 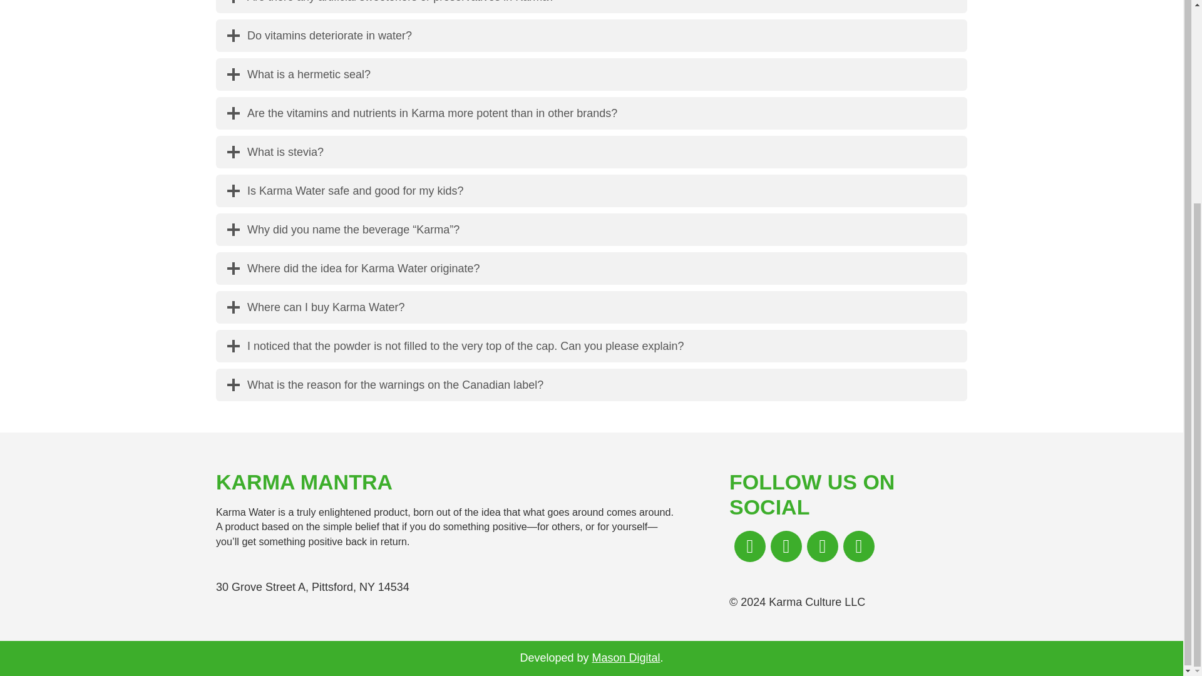 What do you see at coordinates (592, 74) in the screenshot?
I see `What is a hermetic seal?` at bounding box center [592, 74].